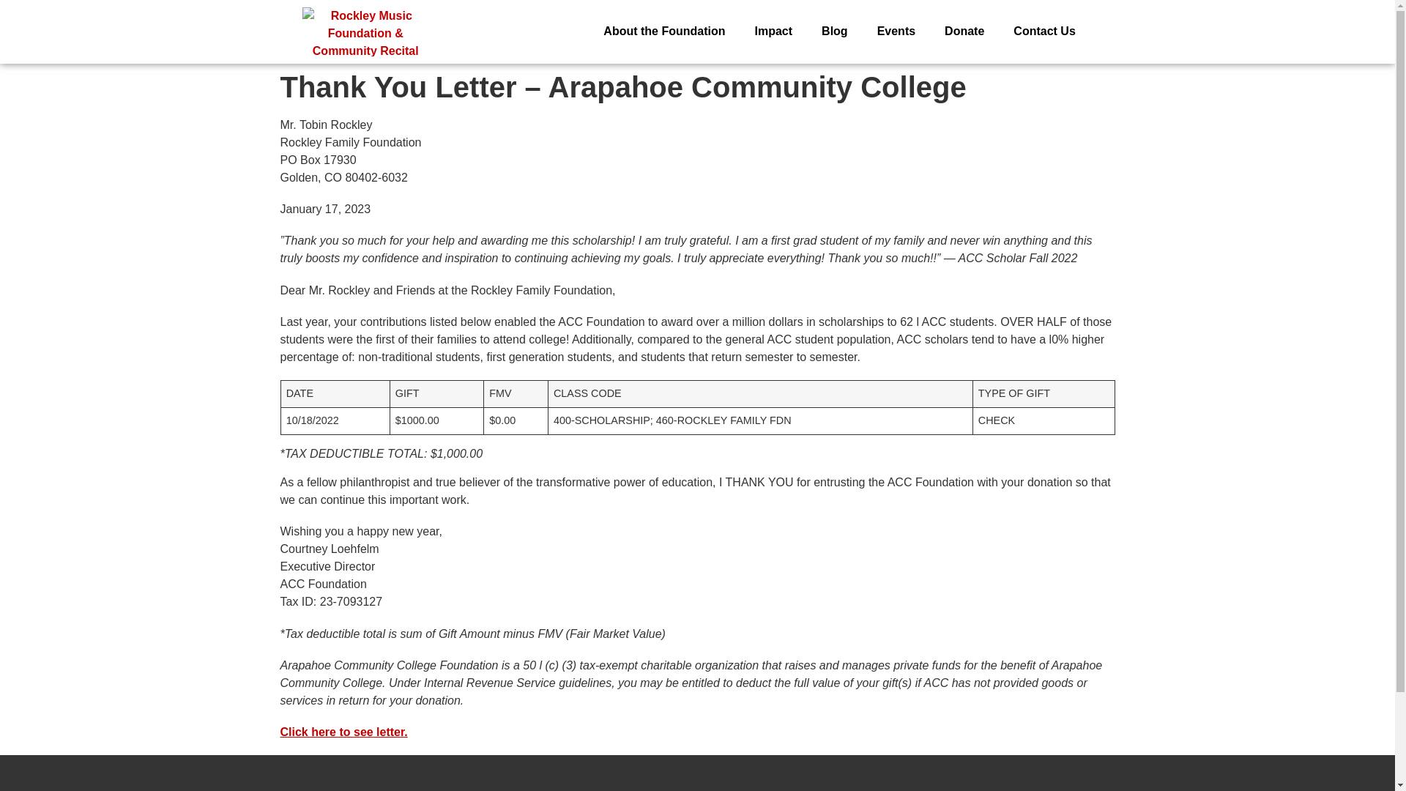 This screenshot has width=1406, height=791. What do you see at coordinates (343, 732) in the screenshot?
I see `Click here to see letter.` at bounding box center [343, 732].